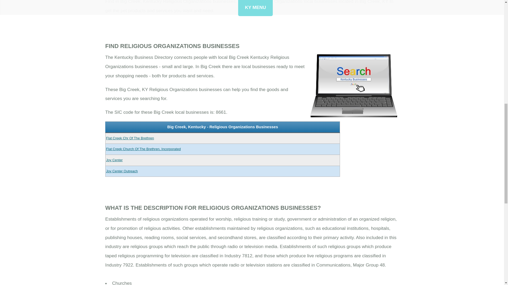  I want to click on Joy Center Outreach, so click(122, 171).